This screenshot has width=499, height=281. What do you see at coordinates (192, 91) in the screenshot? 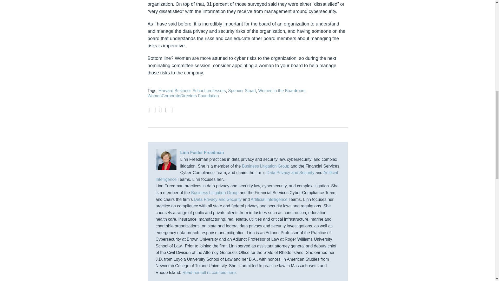
I see `Harvard Business School professors` at bounding box center [192, 91].